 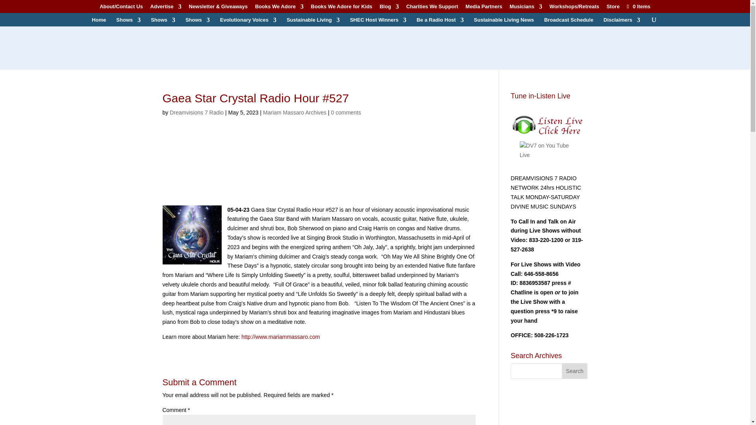 What do you see at coordinates (166, 8) in the screenshot?
I see `Advertise` at bounding box center [166, 8].